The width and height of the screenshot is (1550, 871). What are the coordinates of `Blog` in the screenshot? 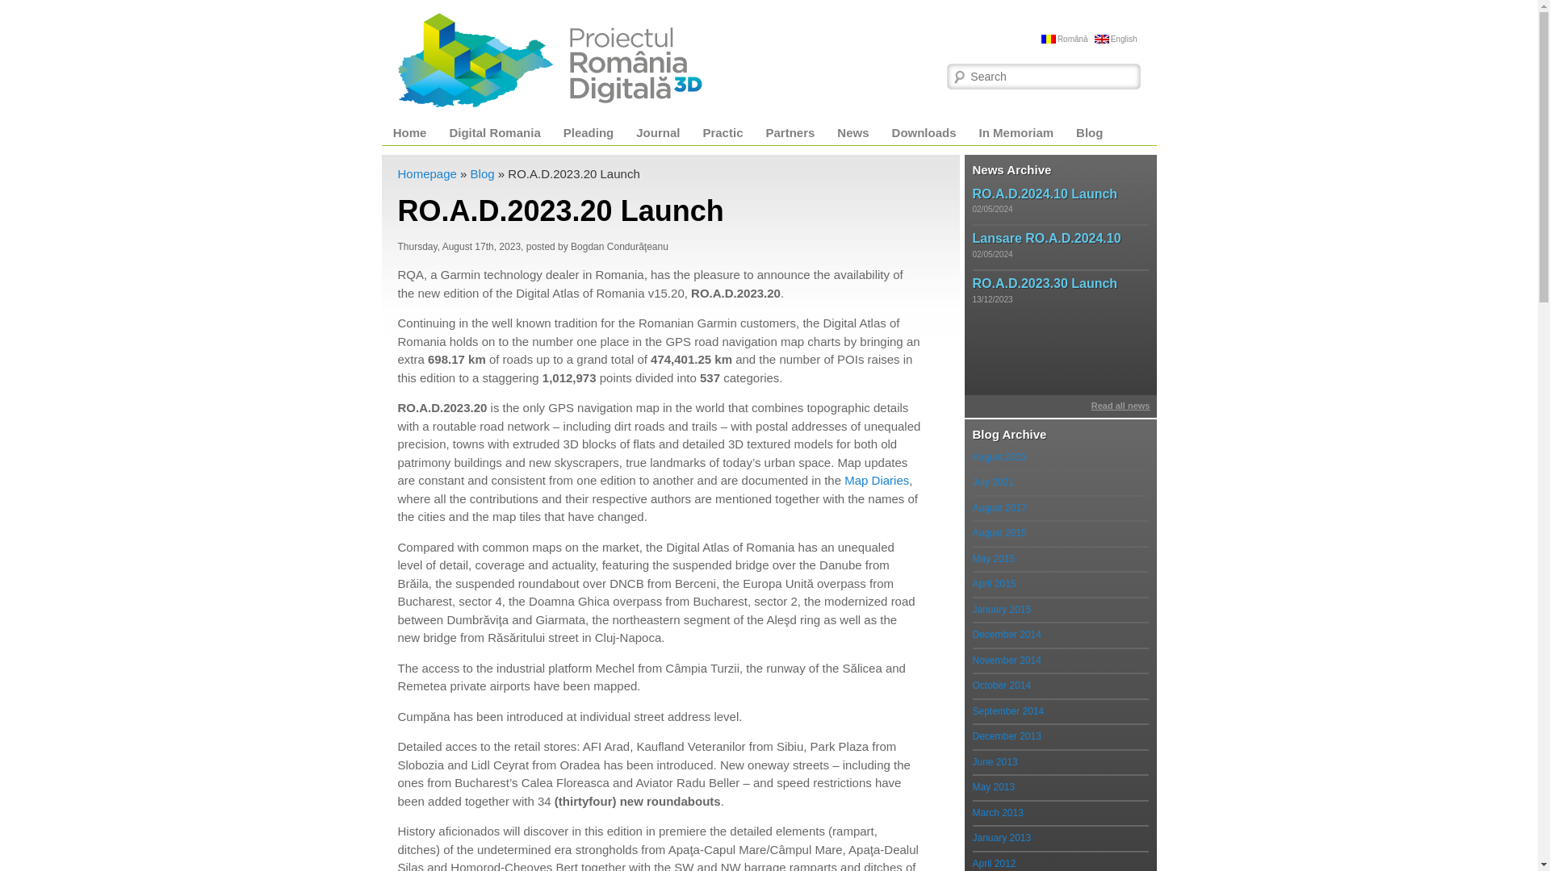 It's located at (483, 173).